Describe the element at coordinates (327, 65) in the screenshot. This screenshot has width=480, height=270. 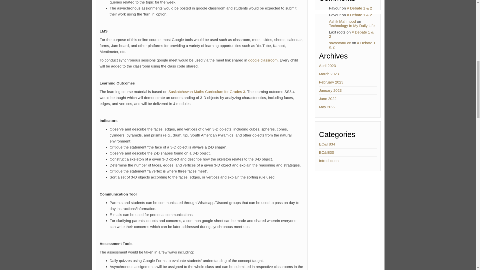
I see `April 2023` at that location.